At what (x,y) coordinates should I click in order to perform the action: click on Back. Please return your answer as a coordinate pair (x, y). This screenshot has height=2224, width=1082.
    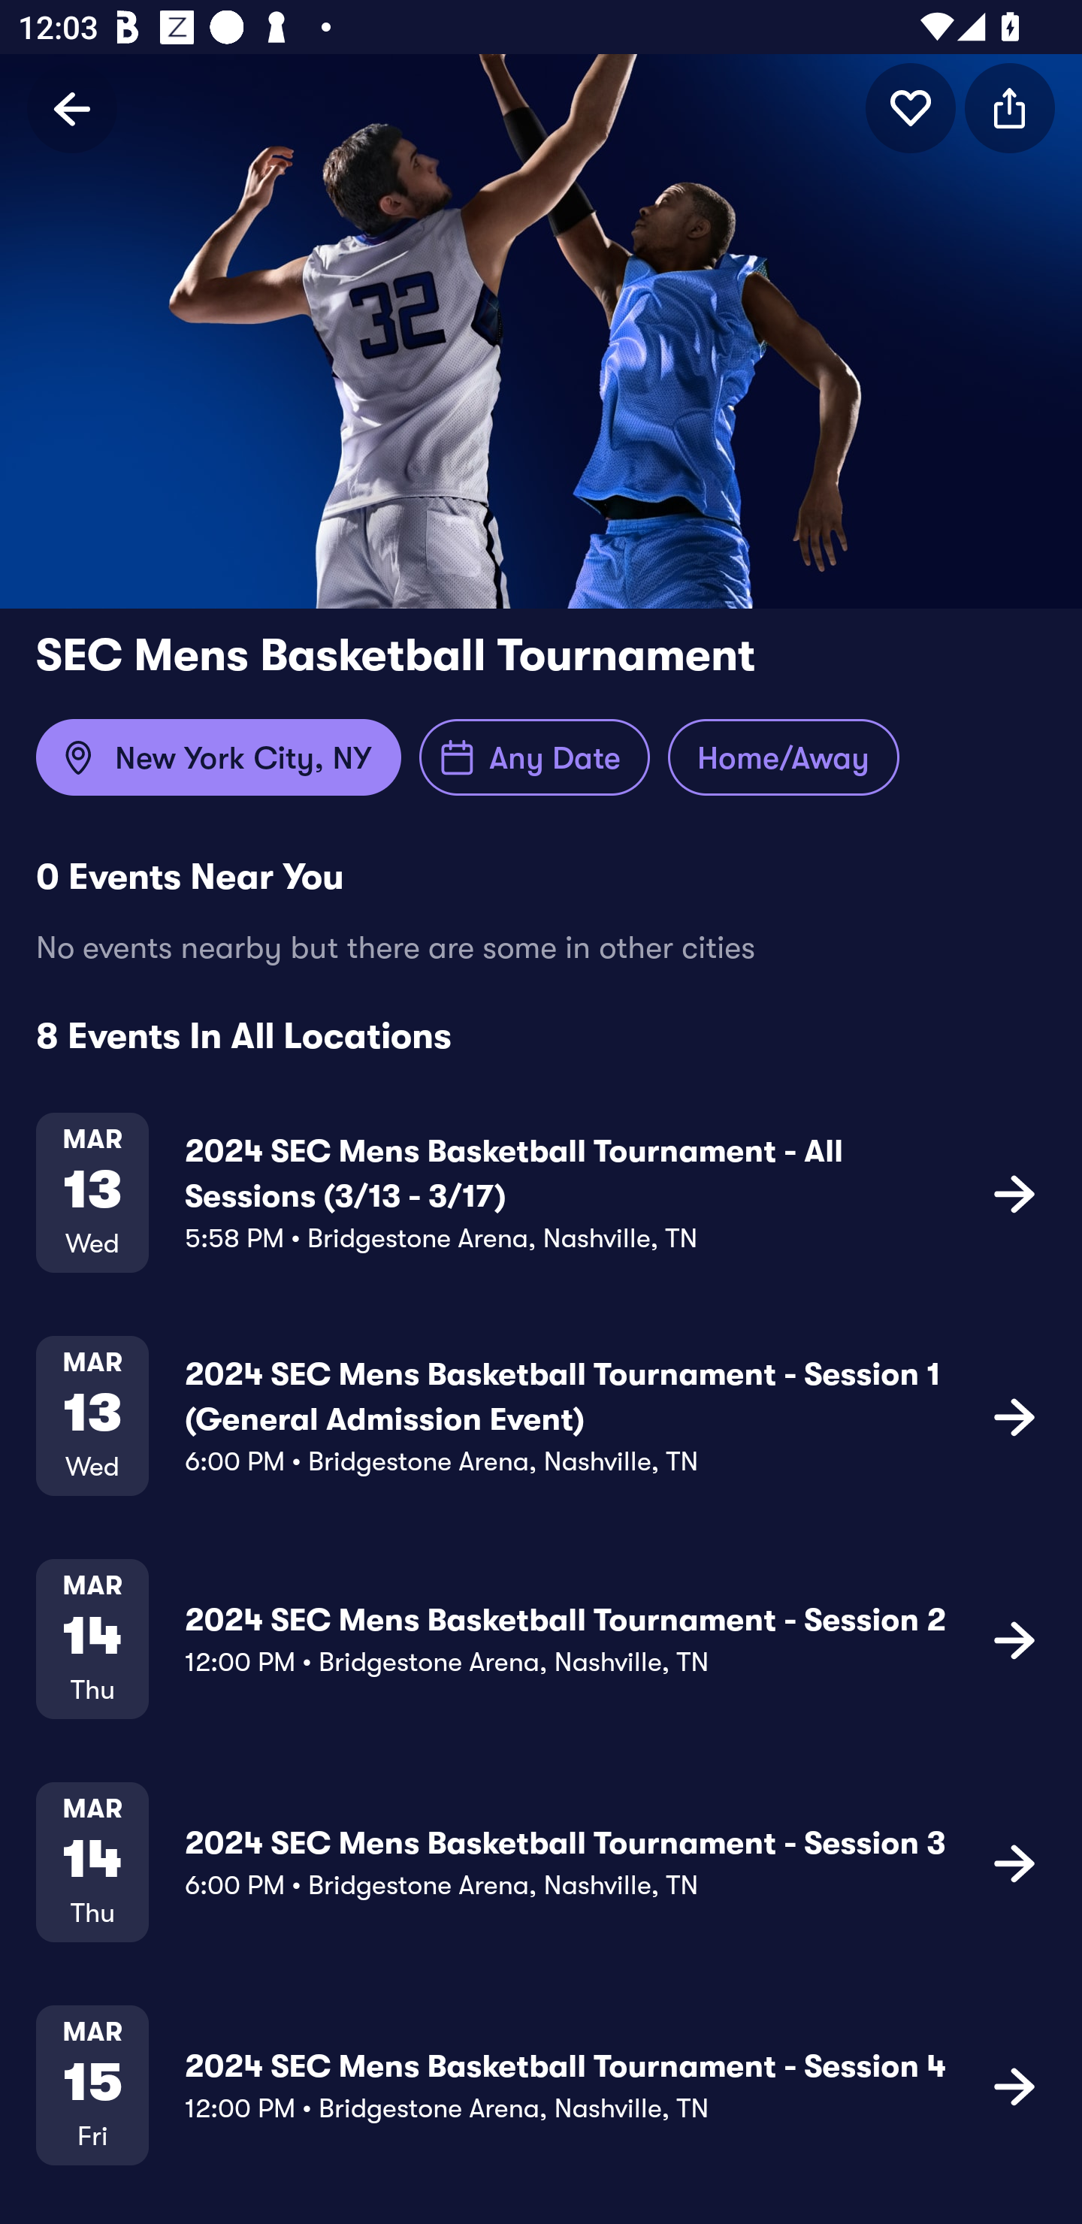
    Looking at the image, I should click on (72, 107).